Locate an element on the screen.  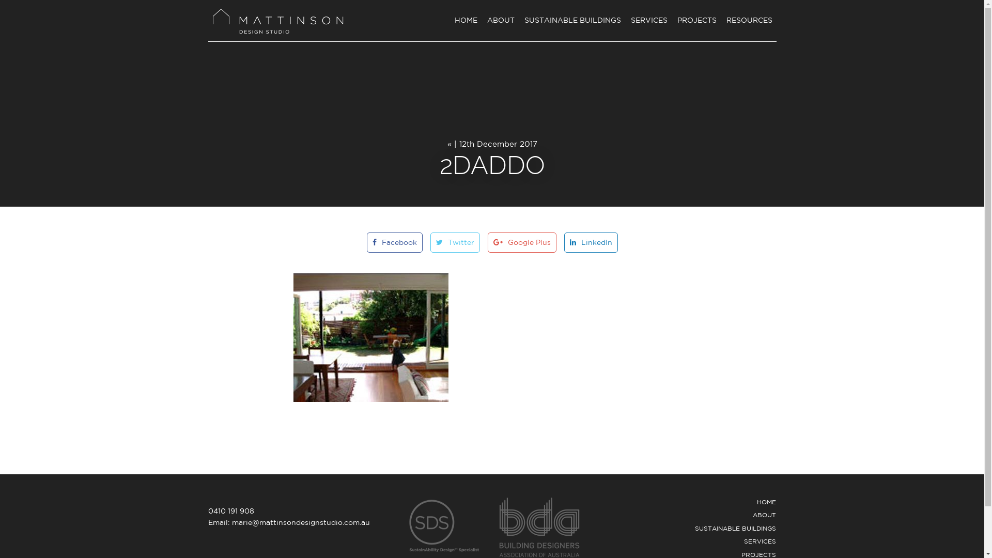
ABOUT is located at coordinates (765, 515).